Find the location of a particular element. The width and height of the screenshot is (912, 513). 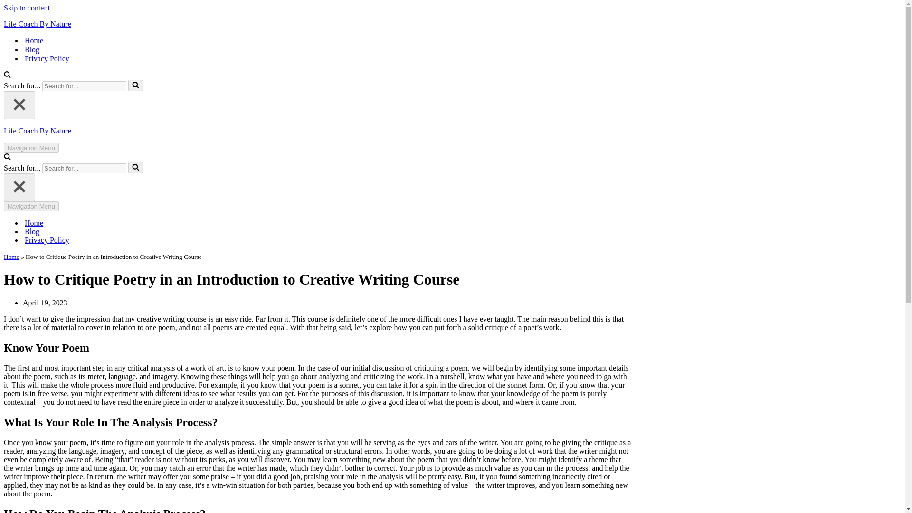

Privacy Policy is located at coordinates (47, 58).